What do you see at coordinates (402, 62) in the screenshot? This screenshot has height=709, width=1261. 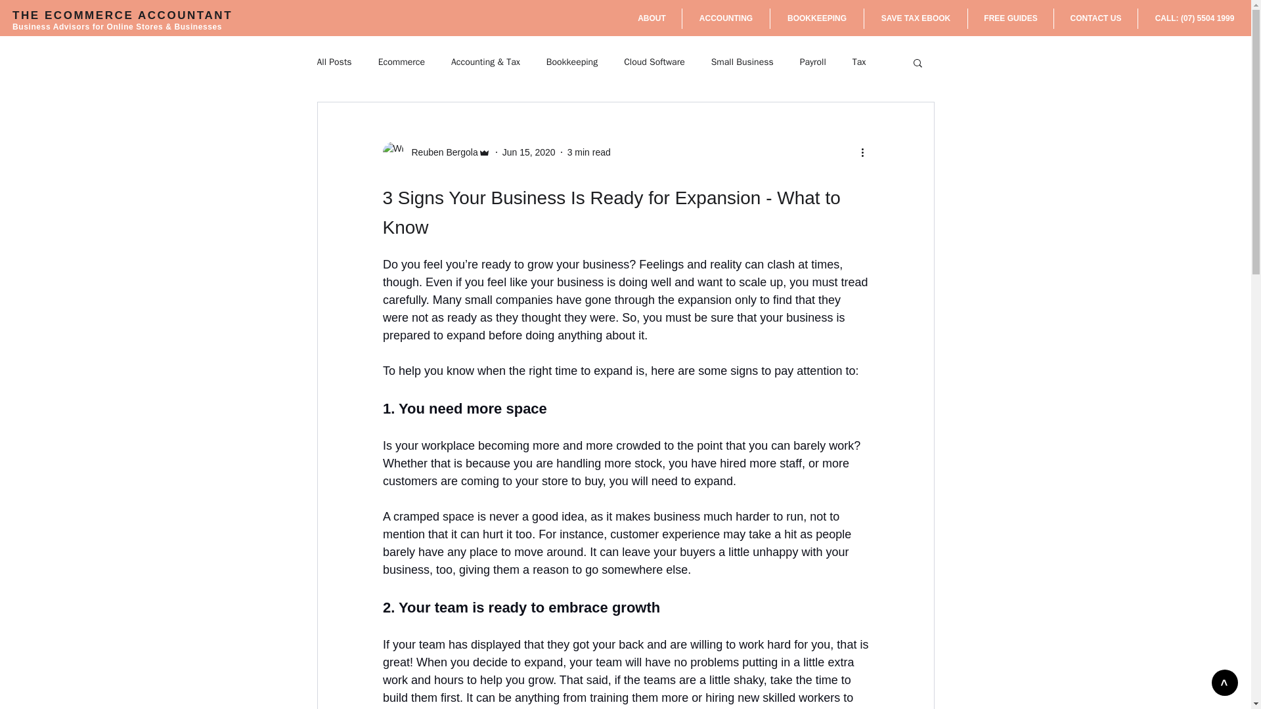 I see `Ecommerce` at bounding box center [402, 62].